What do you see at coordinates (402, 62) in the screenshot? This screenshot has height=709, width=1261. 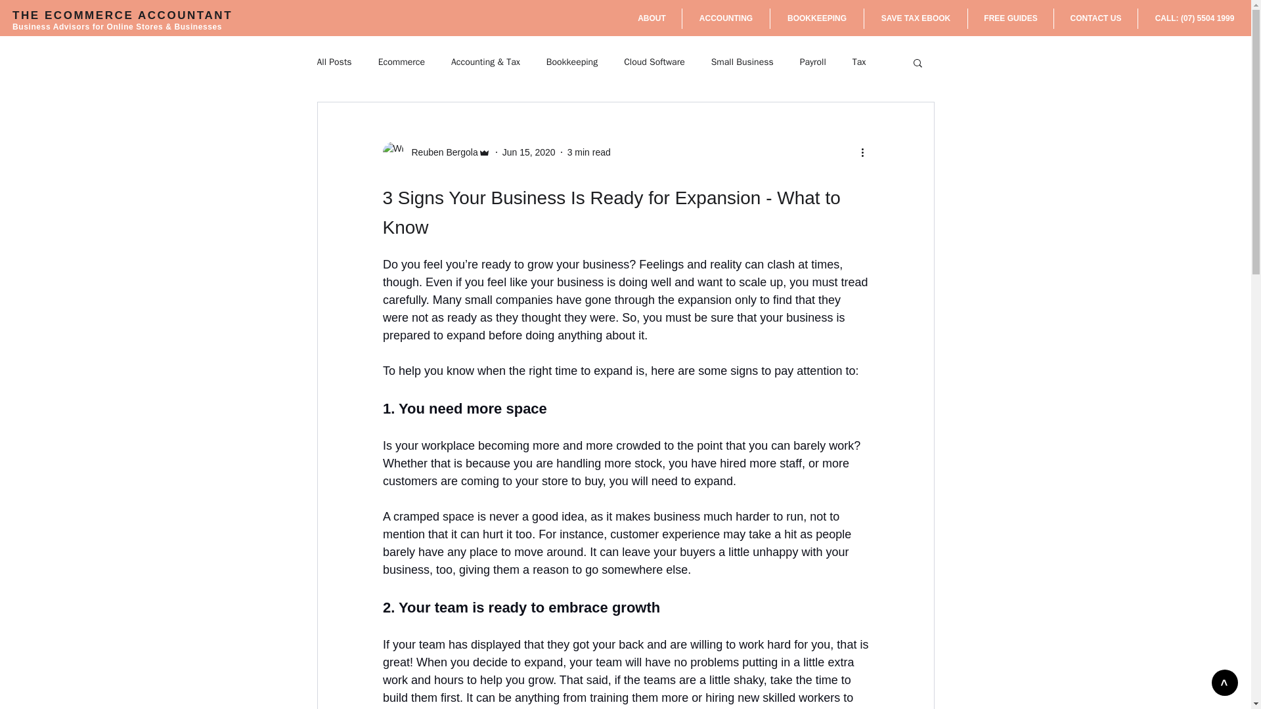 I see `Ecommerce` at bounding box center [402, 62].